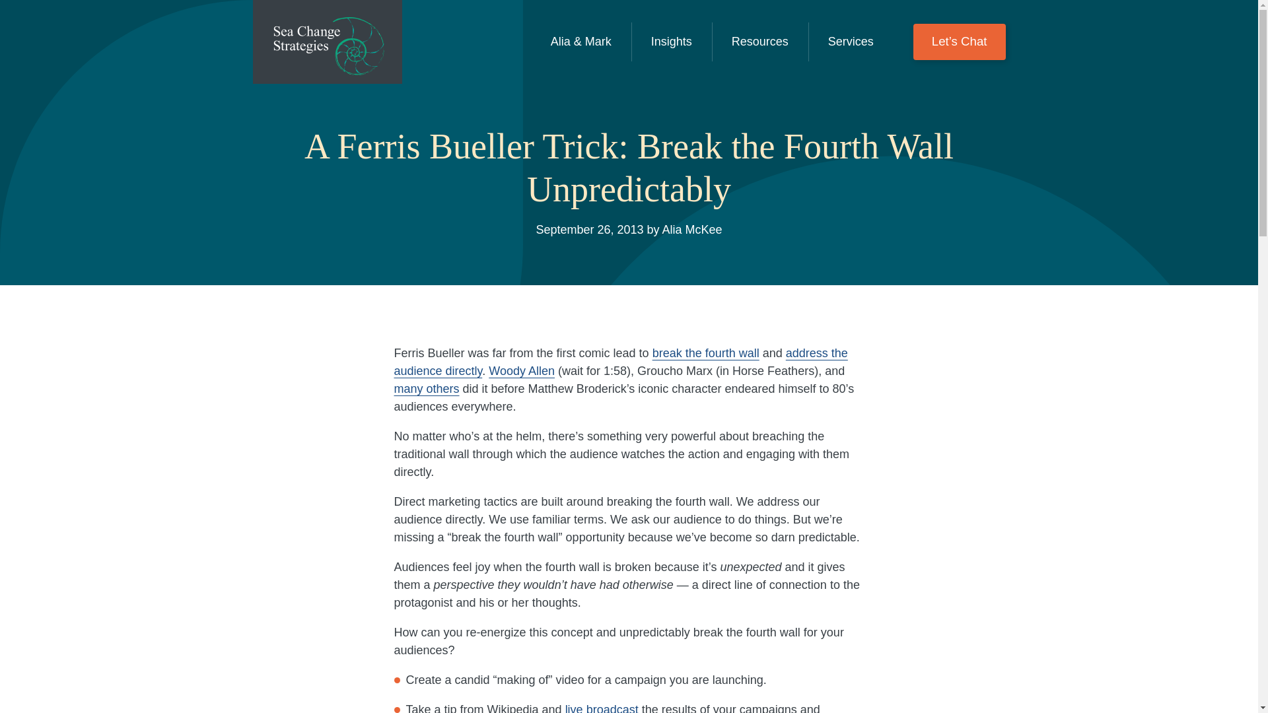 This screenshot has height=713, width=1268. I want to click on Insights, so click(672, 42).